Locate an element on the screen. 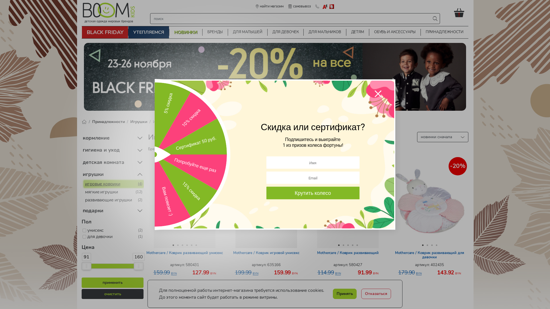 The image size is (550, 309). 1 is located at coordinates (173, 245).